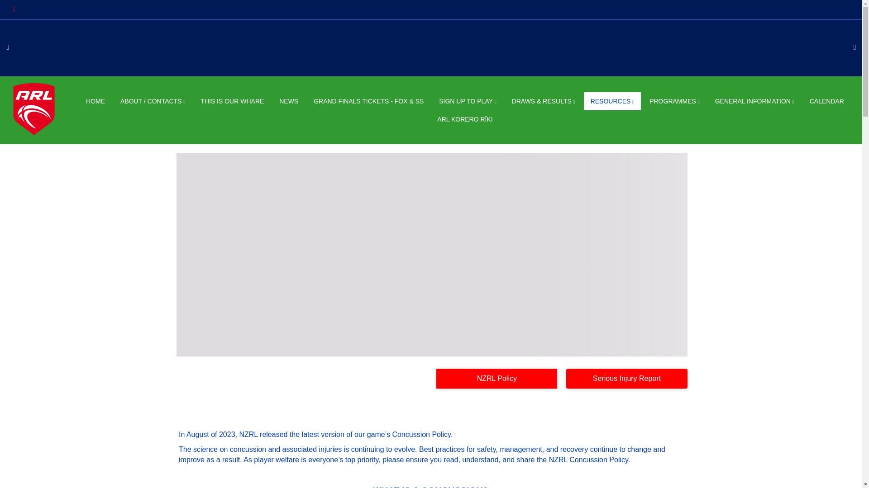 The width and height of the screenshot is (869, 488). Describe the element at coordinates (289, 101) in the screenshot. I see `NEWS` at that location.